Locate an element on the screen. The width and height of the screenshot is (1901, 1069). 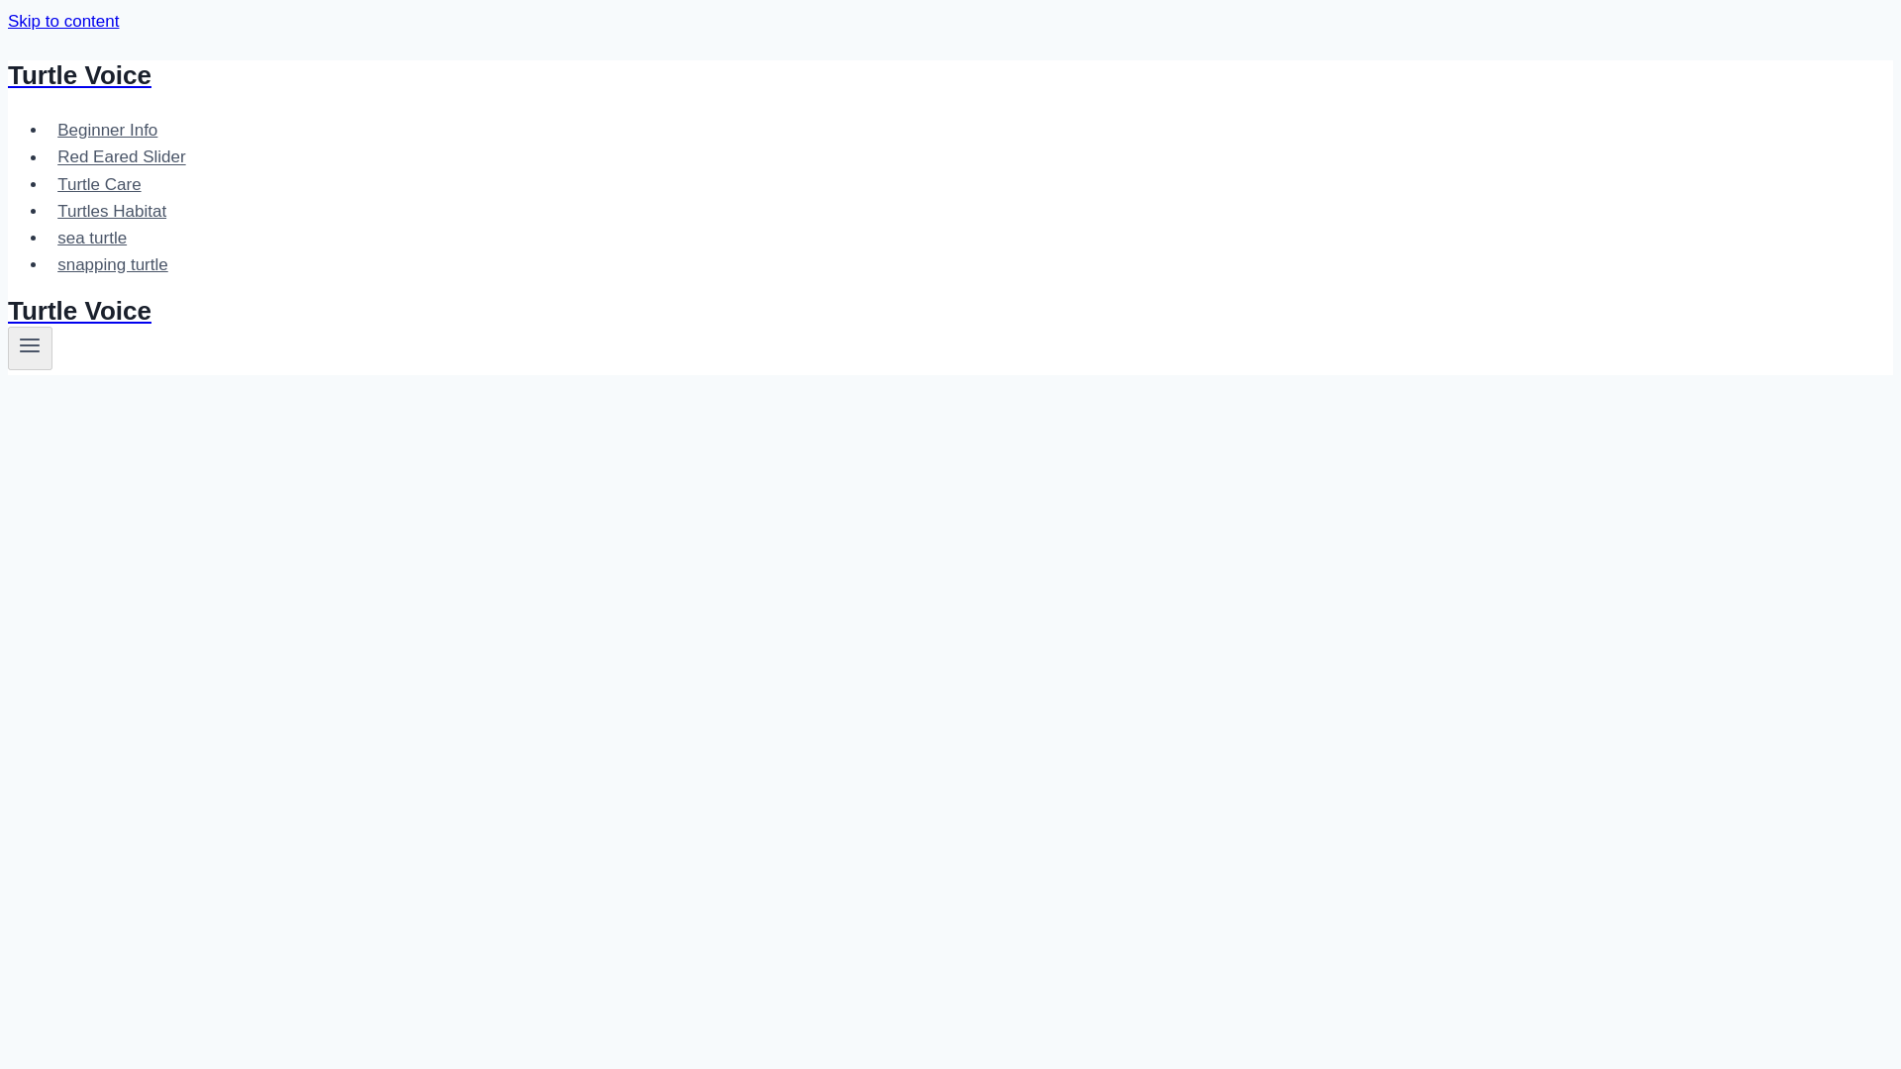
Toggle Menu is located at coordinates (30, 344).